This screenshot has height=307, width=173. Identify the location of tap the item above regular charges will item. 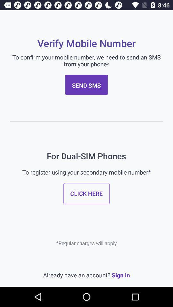
(86, 193).